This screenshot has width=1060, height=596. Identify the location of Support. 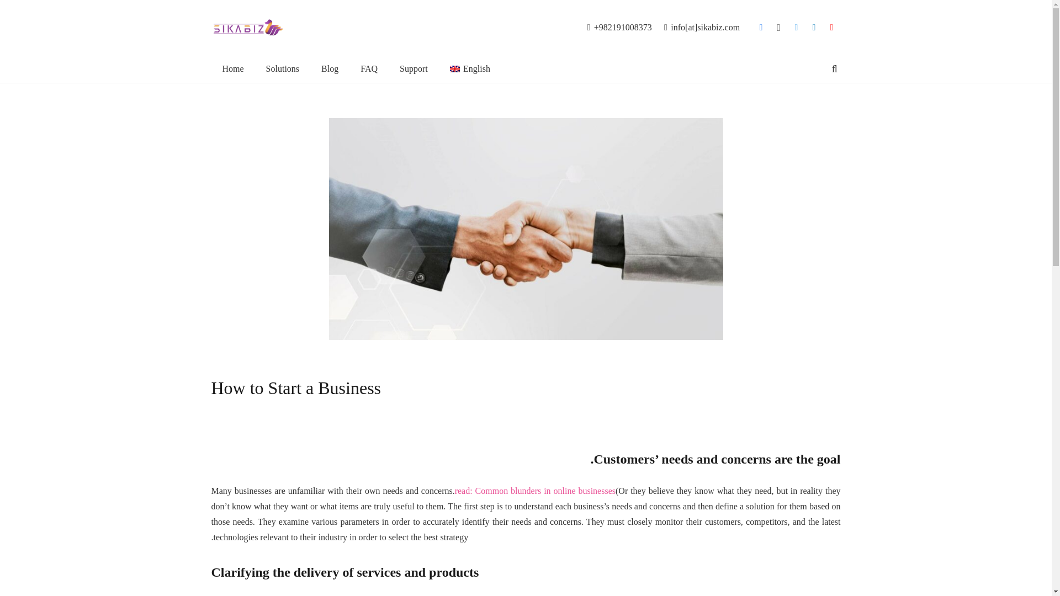
(414, 69).